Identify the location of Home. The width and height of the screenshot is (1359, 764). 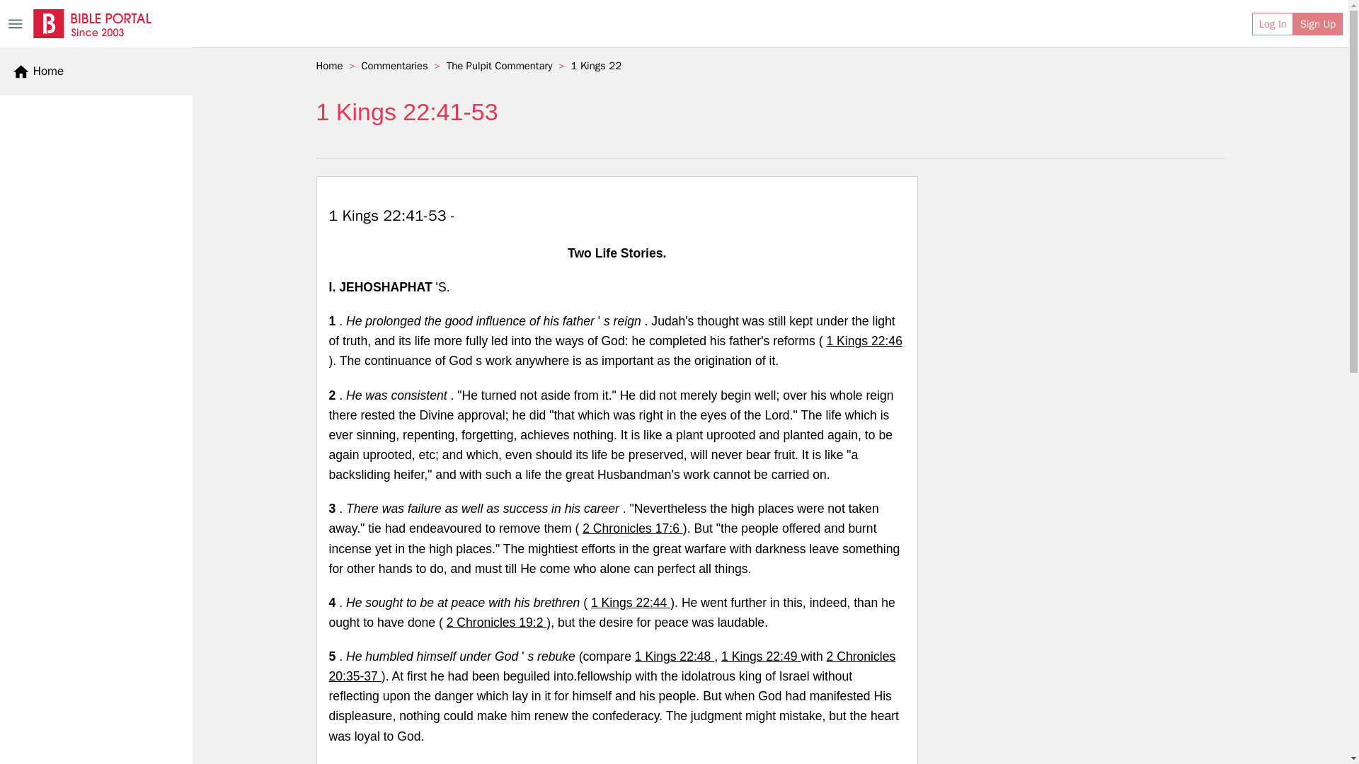
(38, 71).